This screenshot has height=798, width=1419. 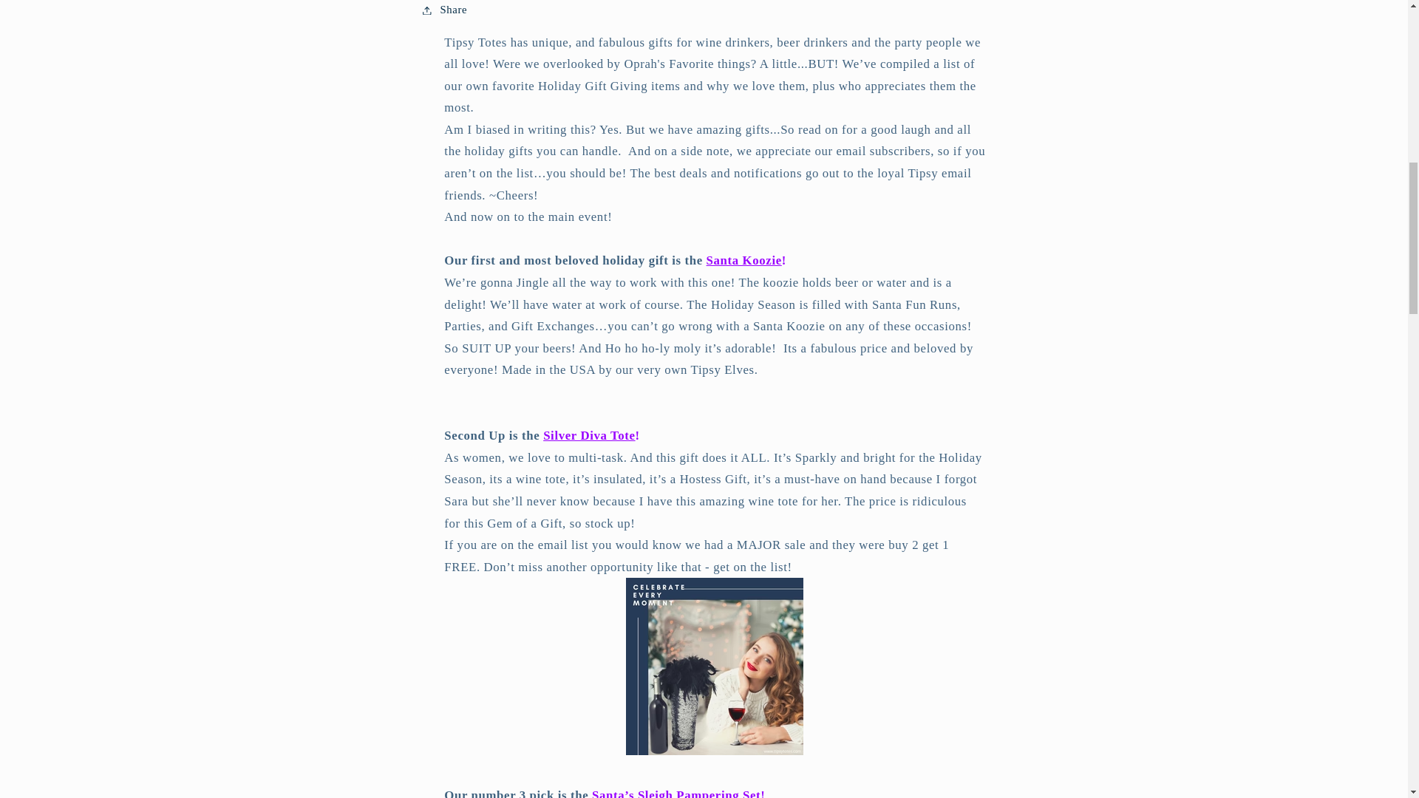 I want to click on The Dive Tote makes a perfect Holiday Gift, so click(x=714, y=751).